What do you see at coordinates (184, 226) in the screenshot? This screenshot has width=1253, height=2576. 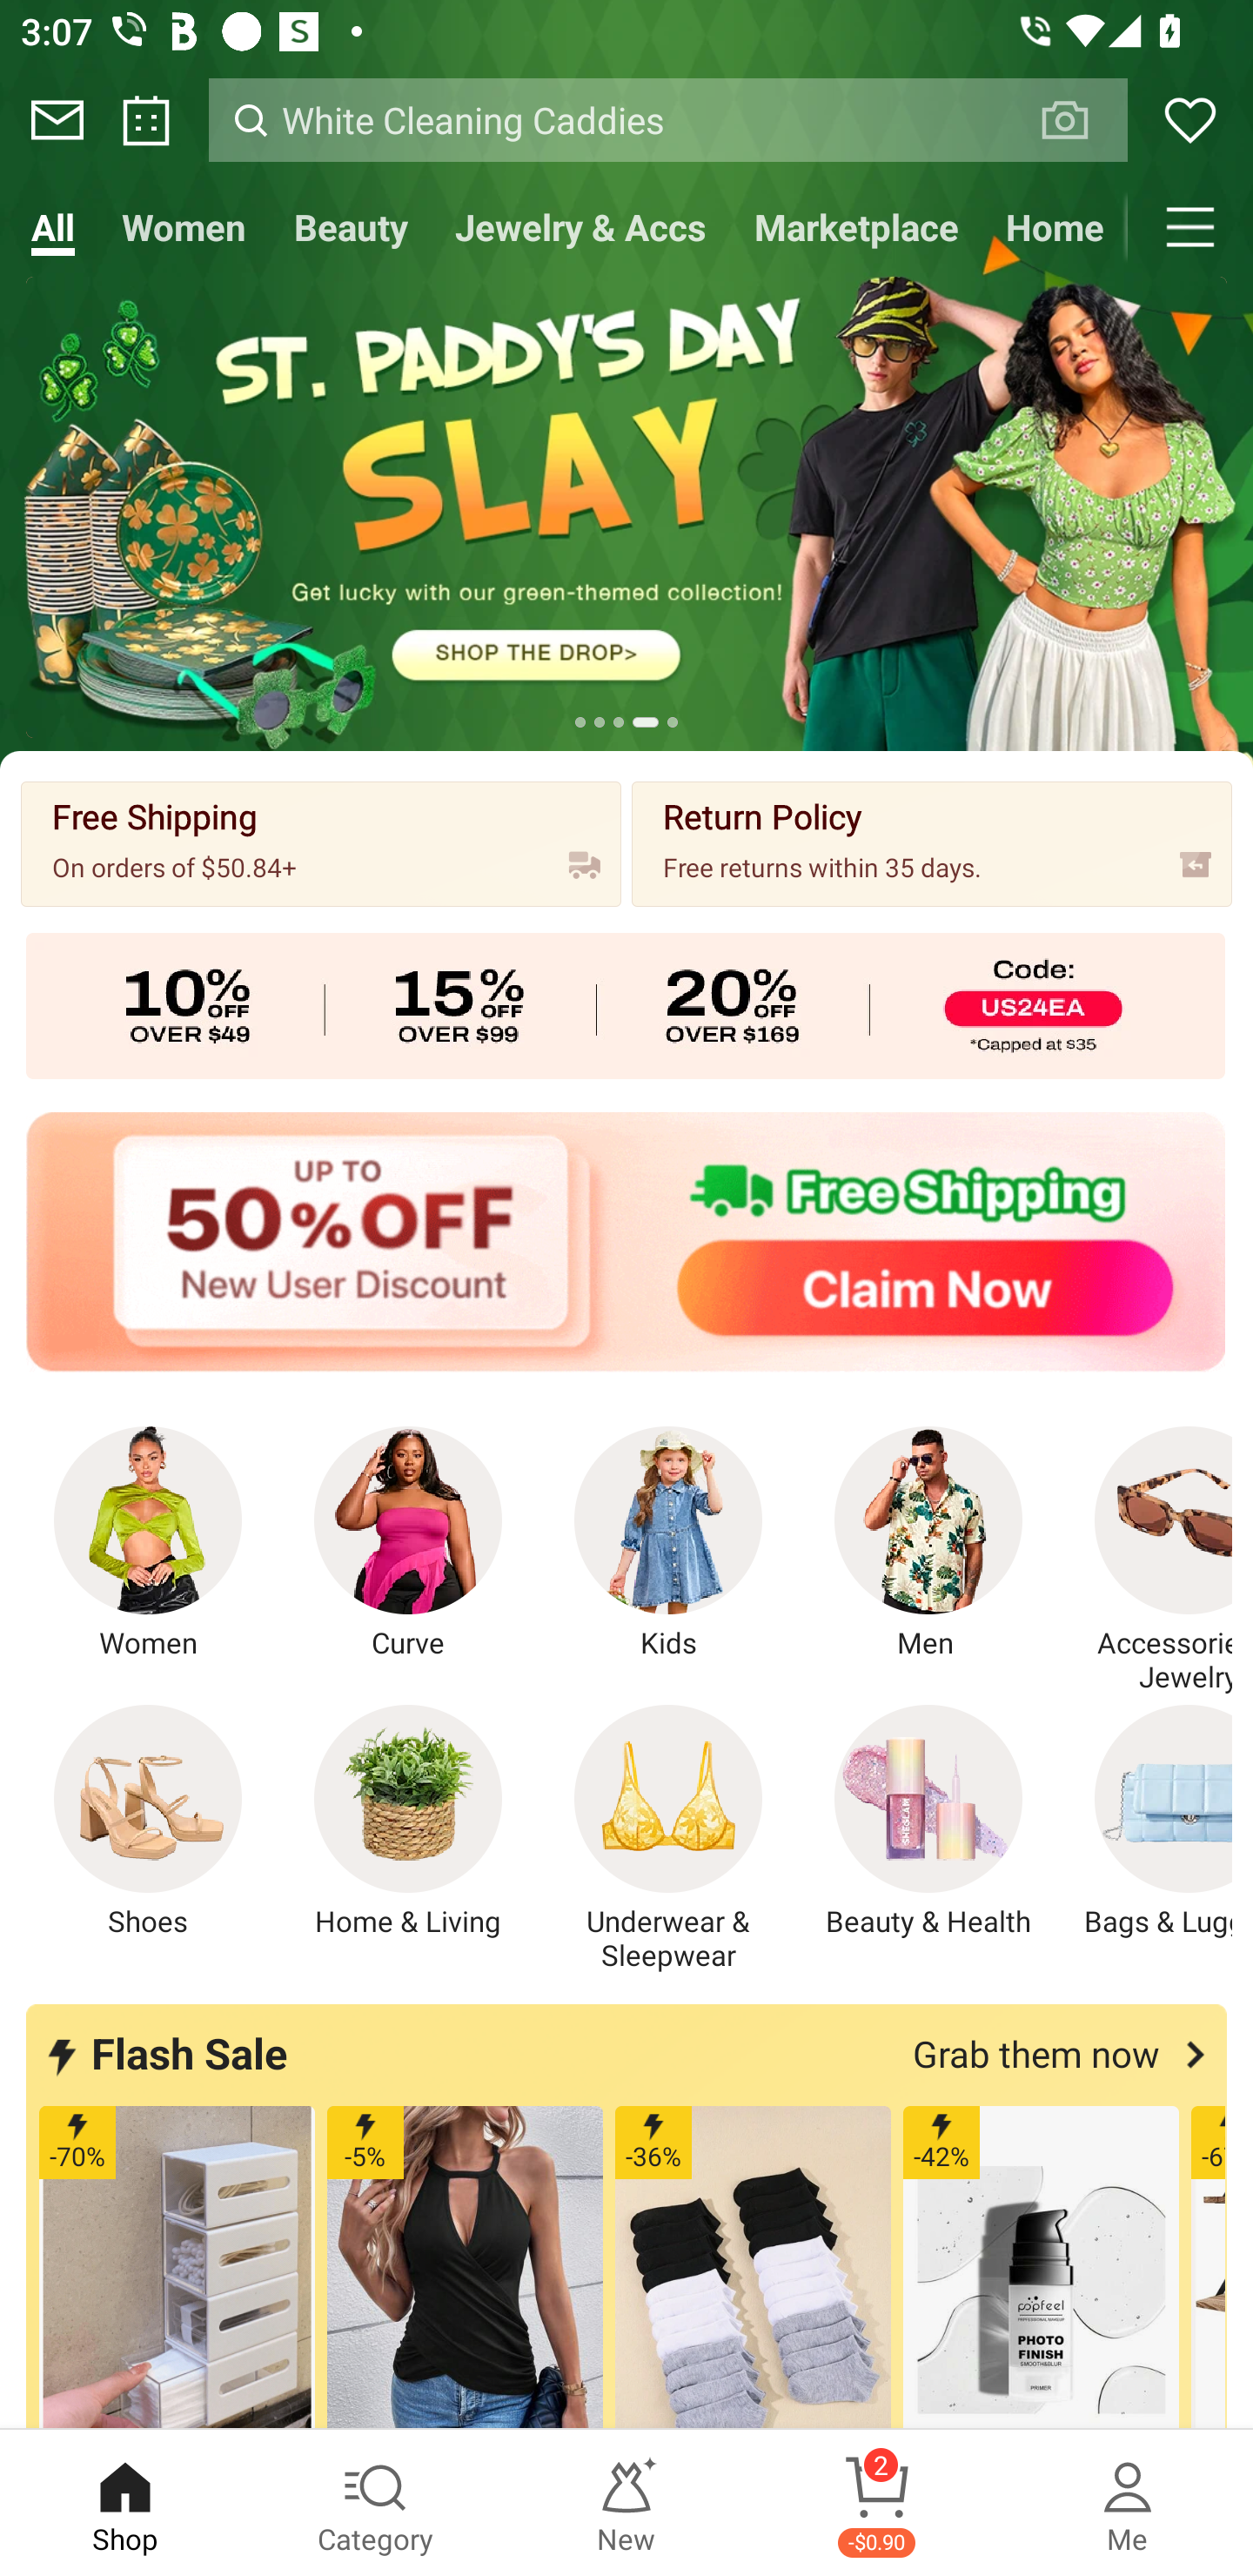 I see `Women` at bounding box center [184, 226].